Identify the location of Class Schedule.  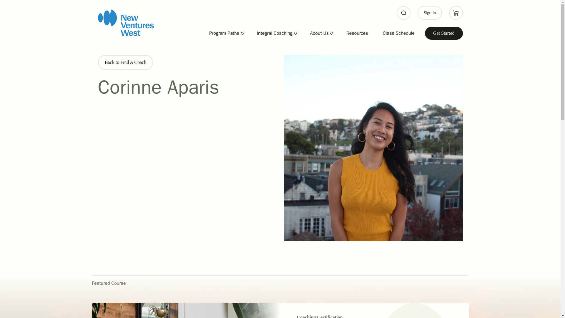
(399, 33).